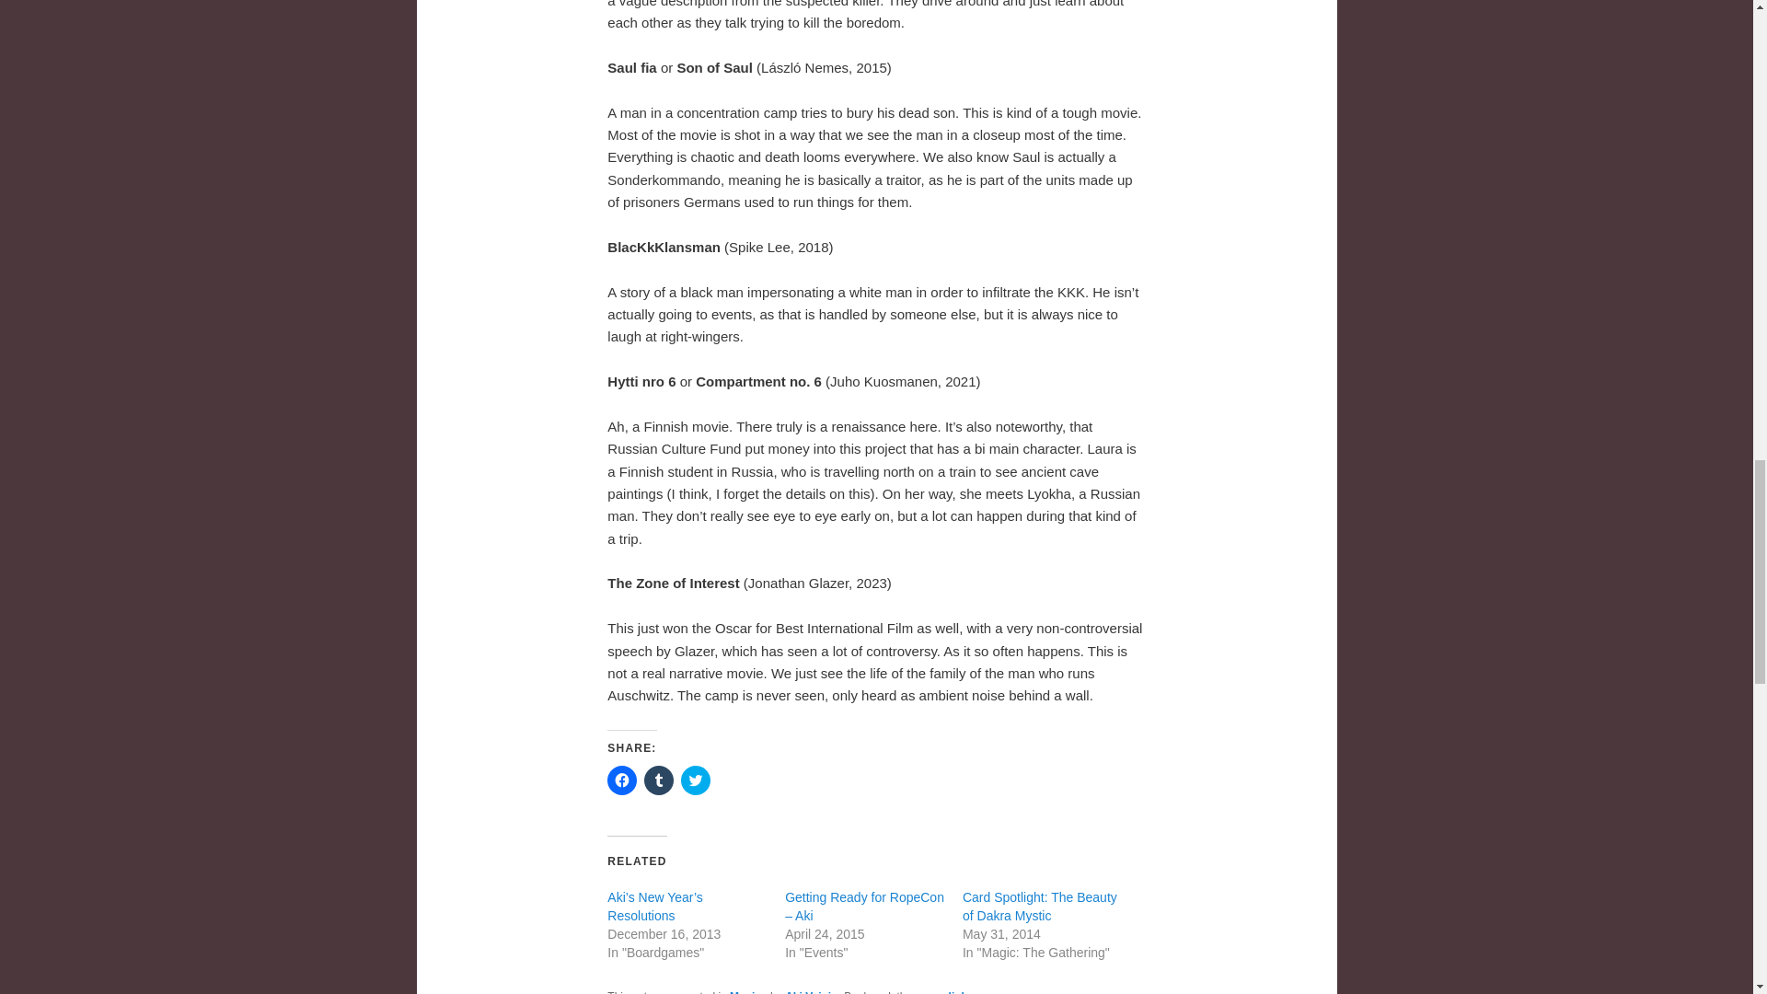 The image size is (1767, 994). Describe the element at coordinates (622, 780) in the screenshot. I see `Click to share on Facebook` at that location.